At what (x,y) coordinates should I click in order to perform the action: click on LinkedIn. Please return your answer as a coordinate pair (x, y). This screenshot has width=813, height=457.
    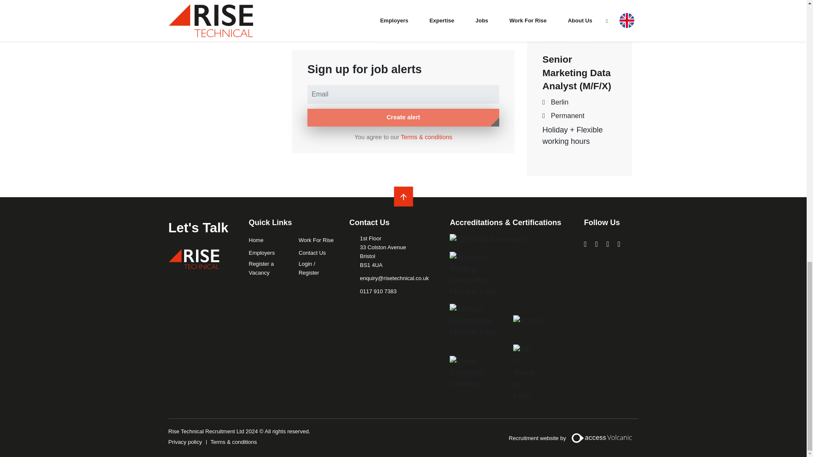
    Looking at the image, I should click on (585, 244).